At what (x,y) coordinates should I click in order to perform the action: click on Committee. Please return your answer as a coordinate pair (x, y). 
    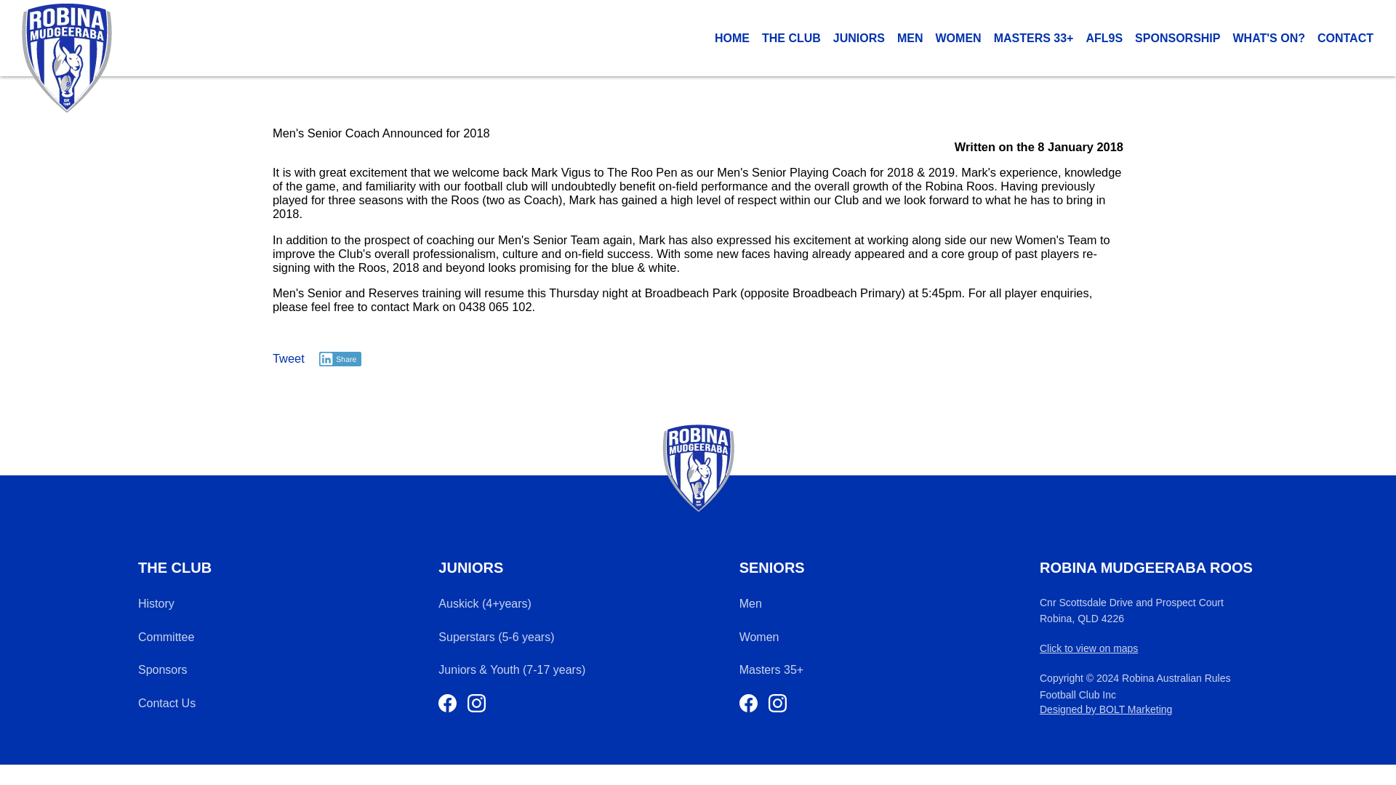
    Looking at the image, I should click on (166, 637).